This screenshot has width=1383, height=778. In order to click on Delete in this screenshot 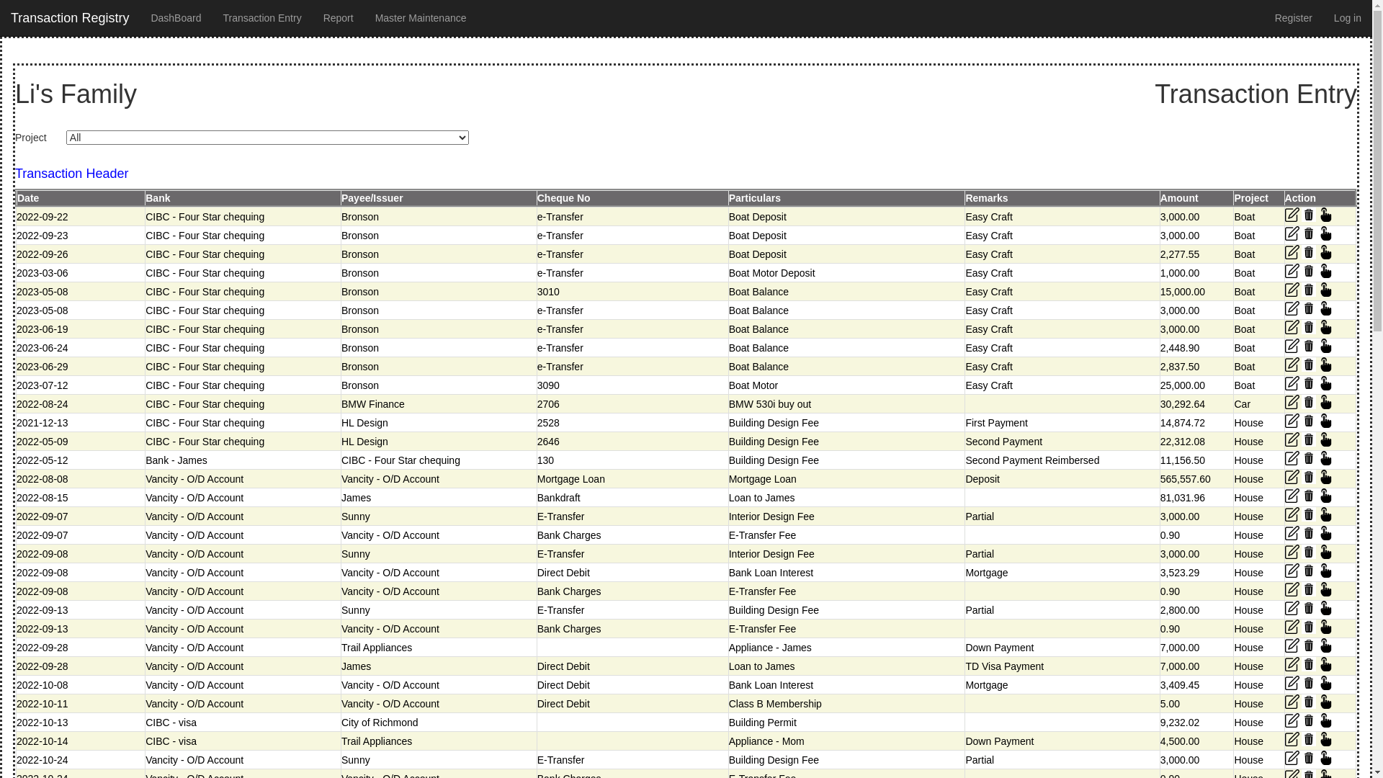, I will do `click(1309, 496)`.